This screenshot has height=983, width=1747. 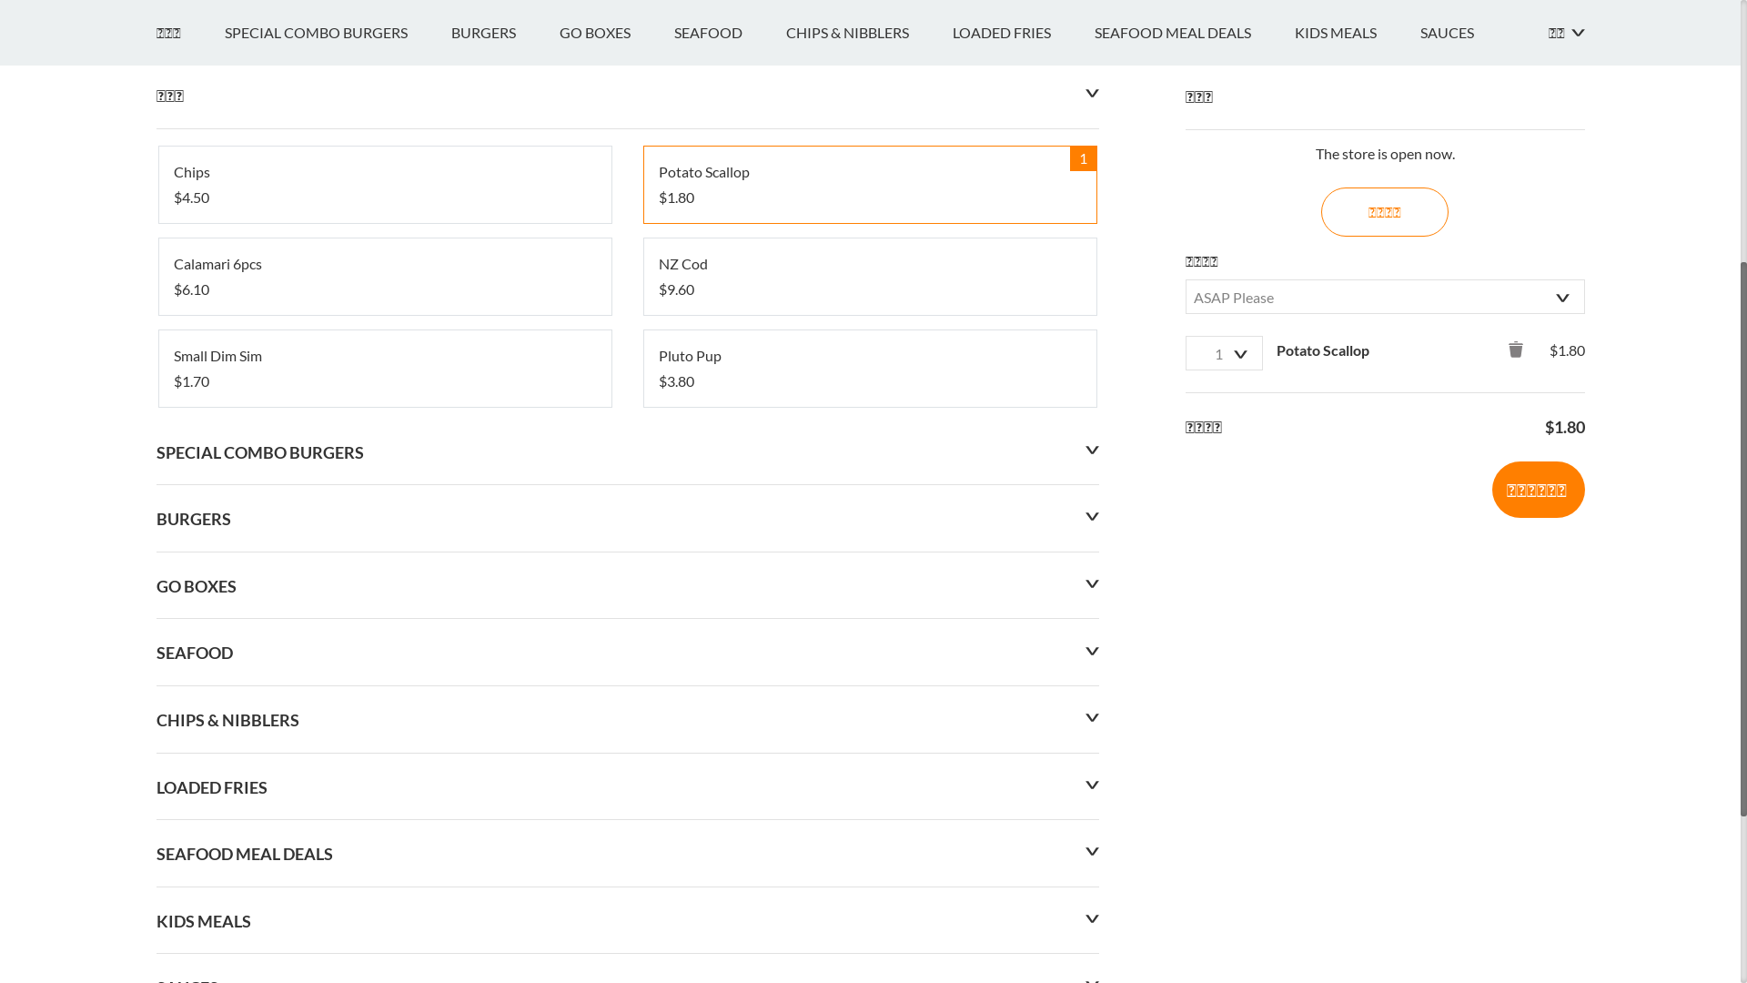 What do you see at coordinates (506, 498) in the screenshot?
I see `BURGERS` at bounding box center [506, 498].